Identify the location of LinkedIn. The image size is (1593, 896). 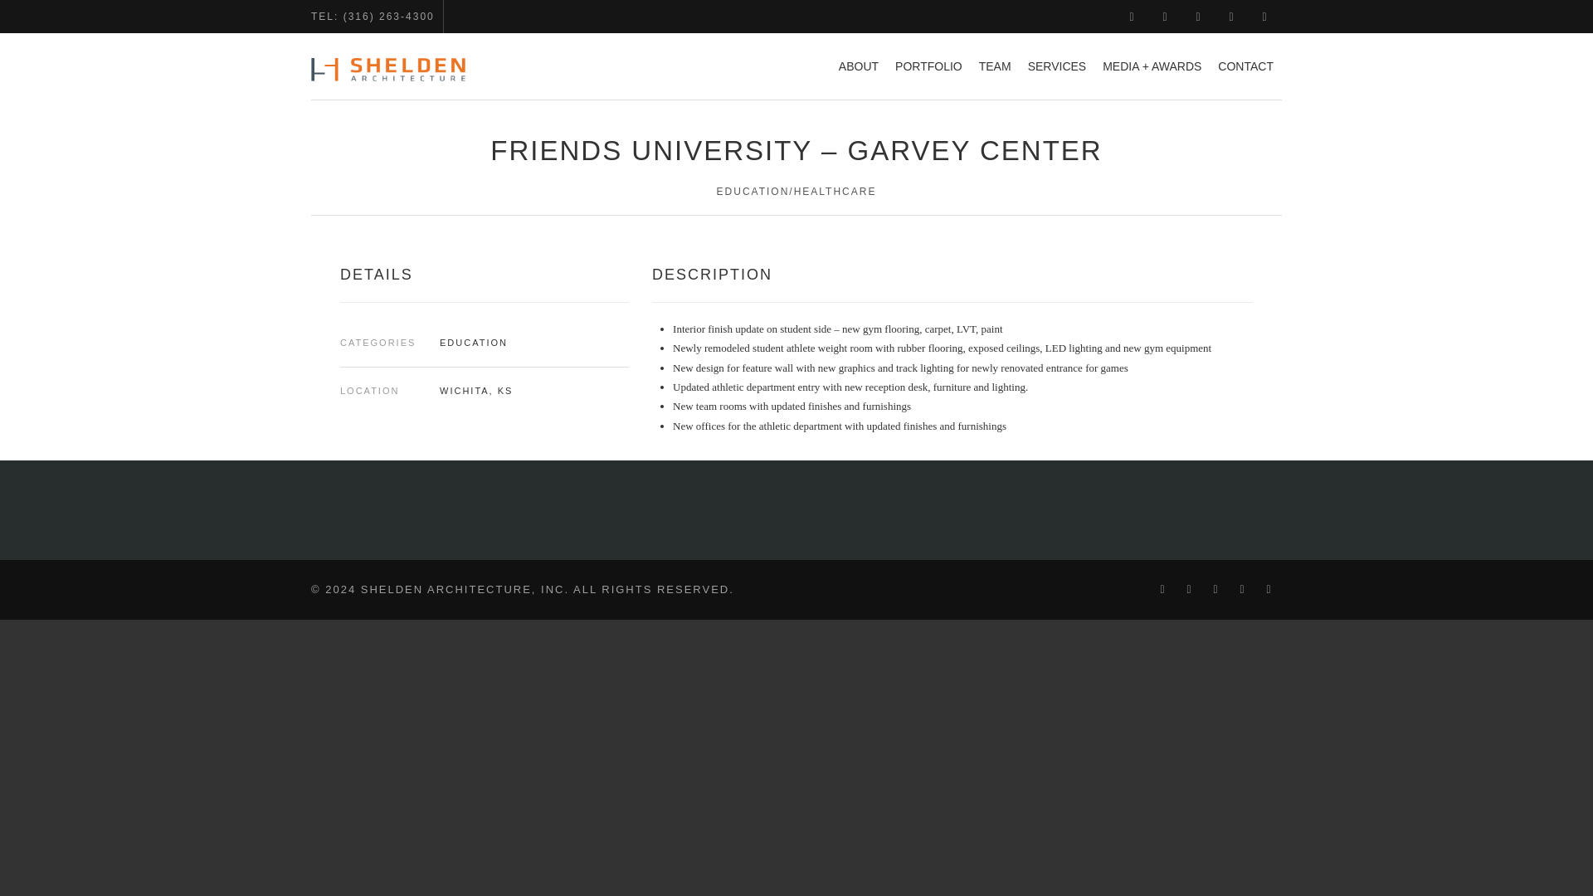
(1198, 17).